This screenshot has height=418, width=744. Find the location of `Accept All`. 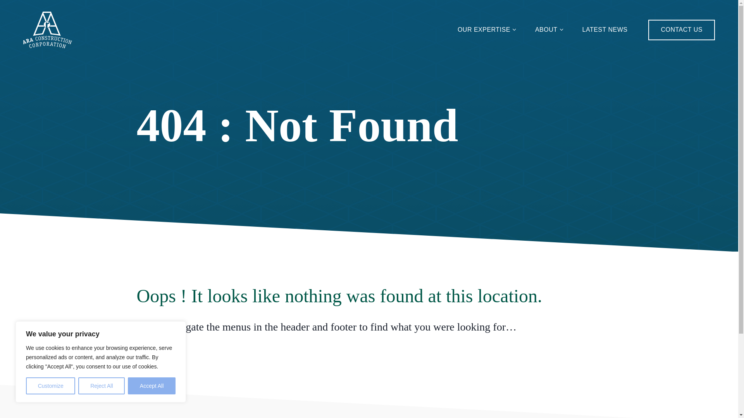

Accept All is located at coordinates (152, 386).